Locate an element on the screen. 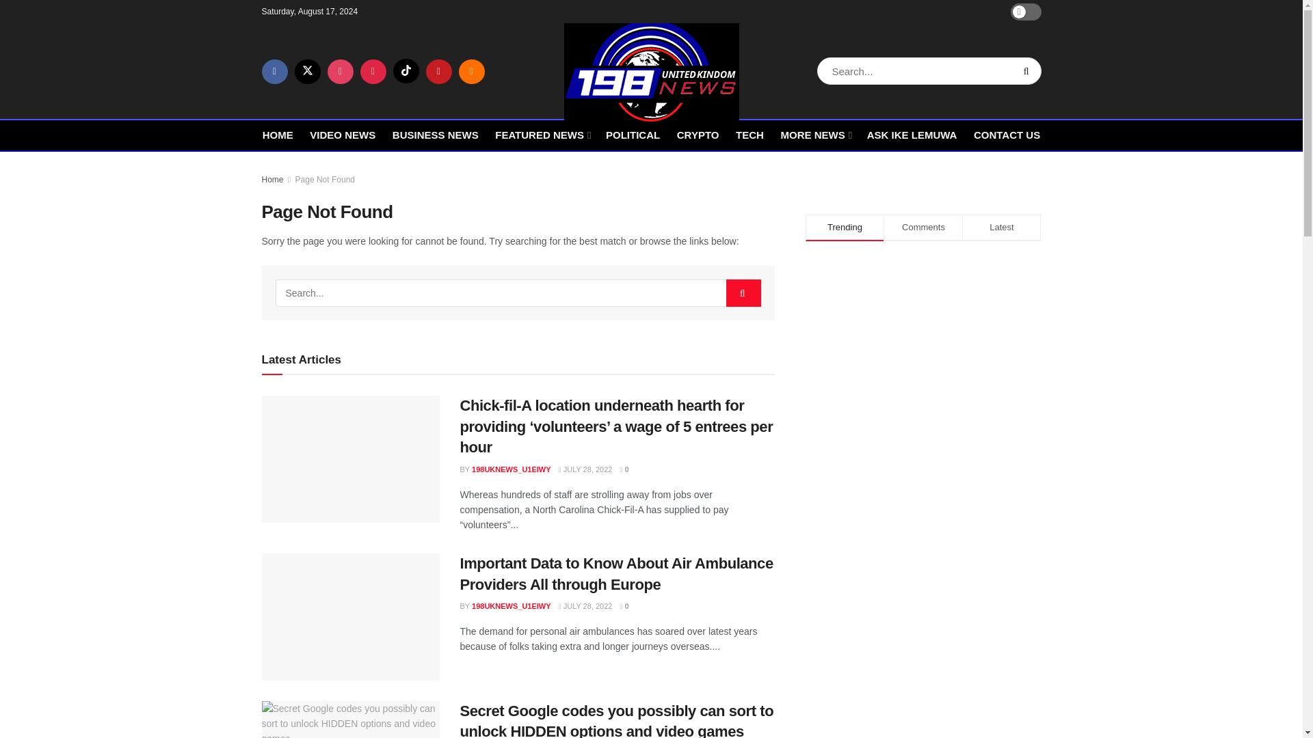  ASK IKE LEMUWA is located at coordinates (912, 134).